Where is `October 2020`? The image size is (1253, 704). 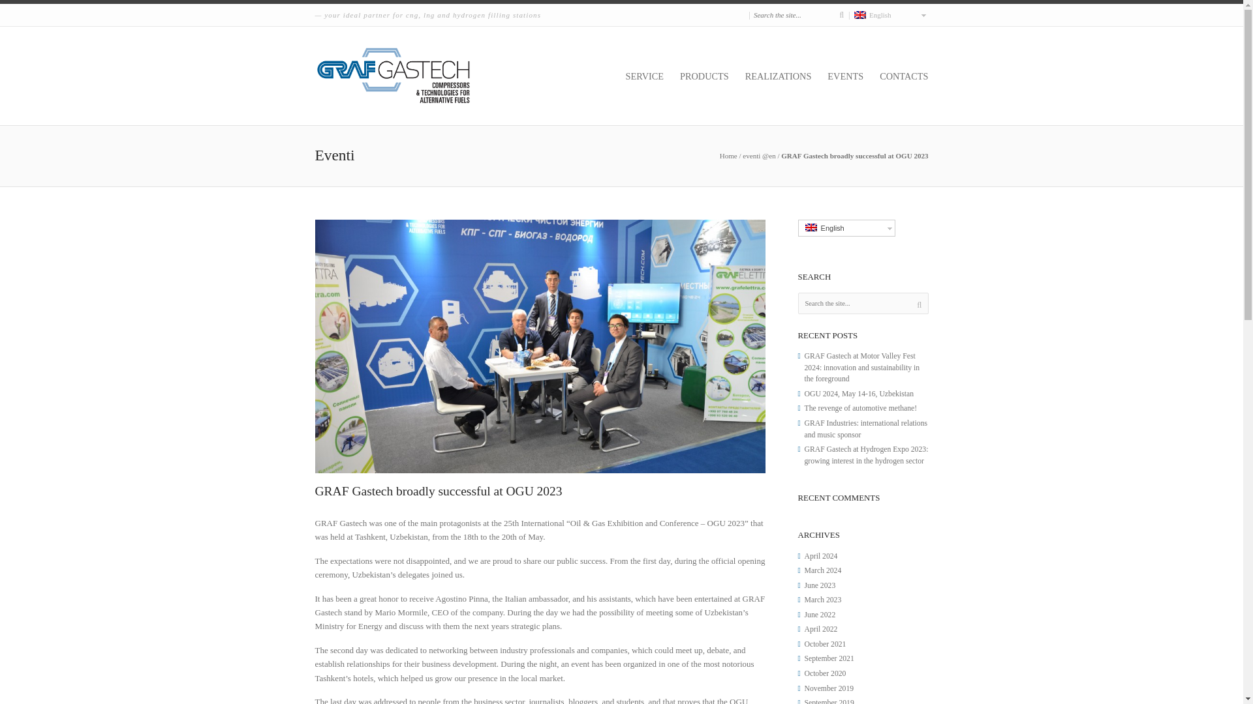
October 2020 is located at coordinates (825, 674).